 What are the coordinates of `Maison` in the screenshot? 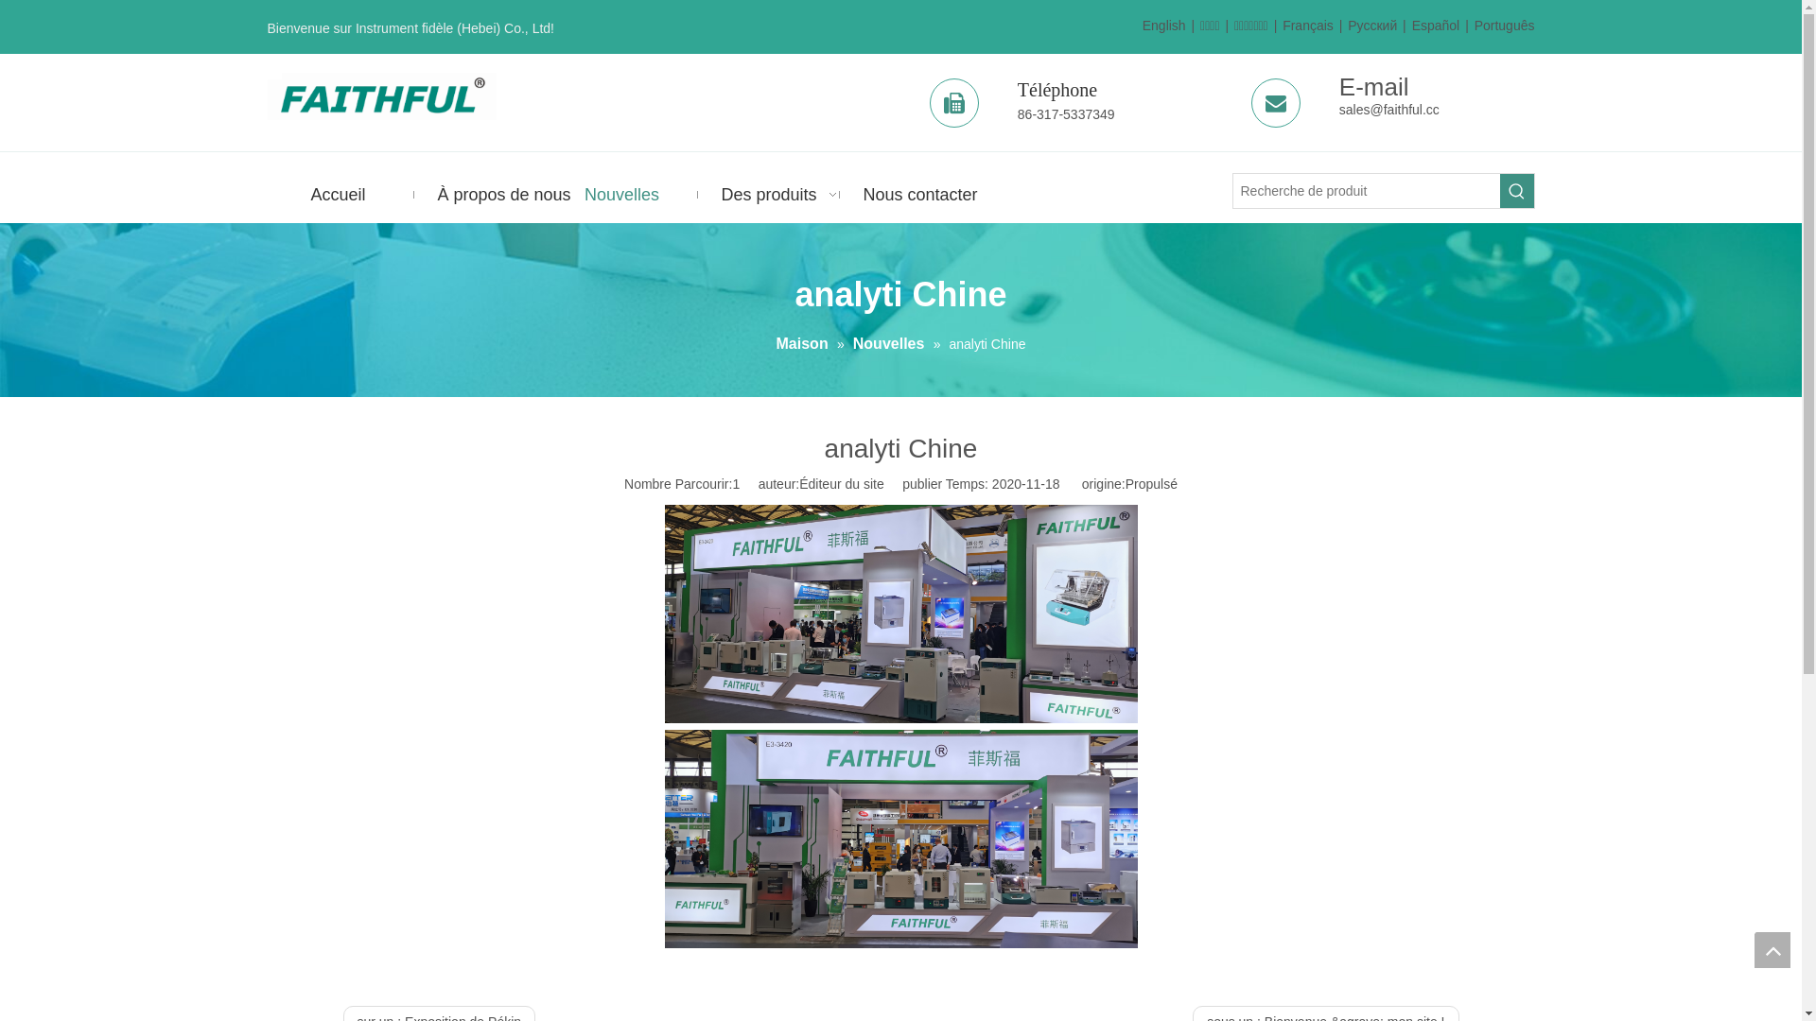 It's located at (805, 344).